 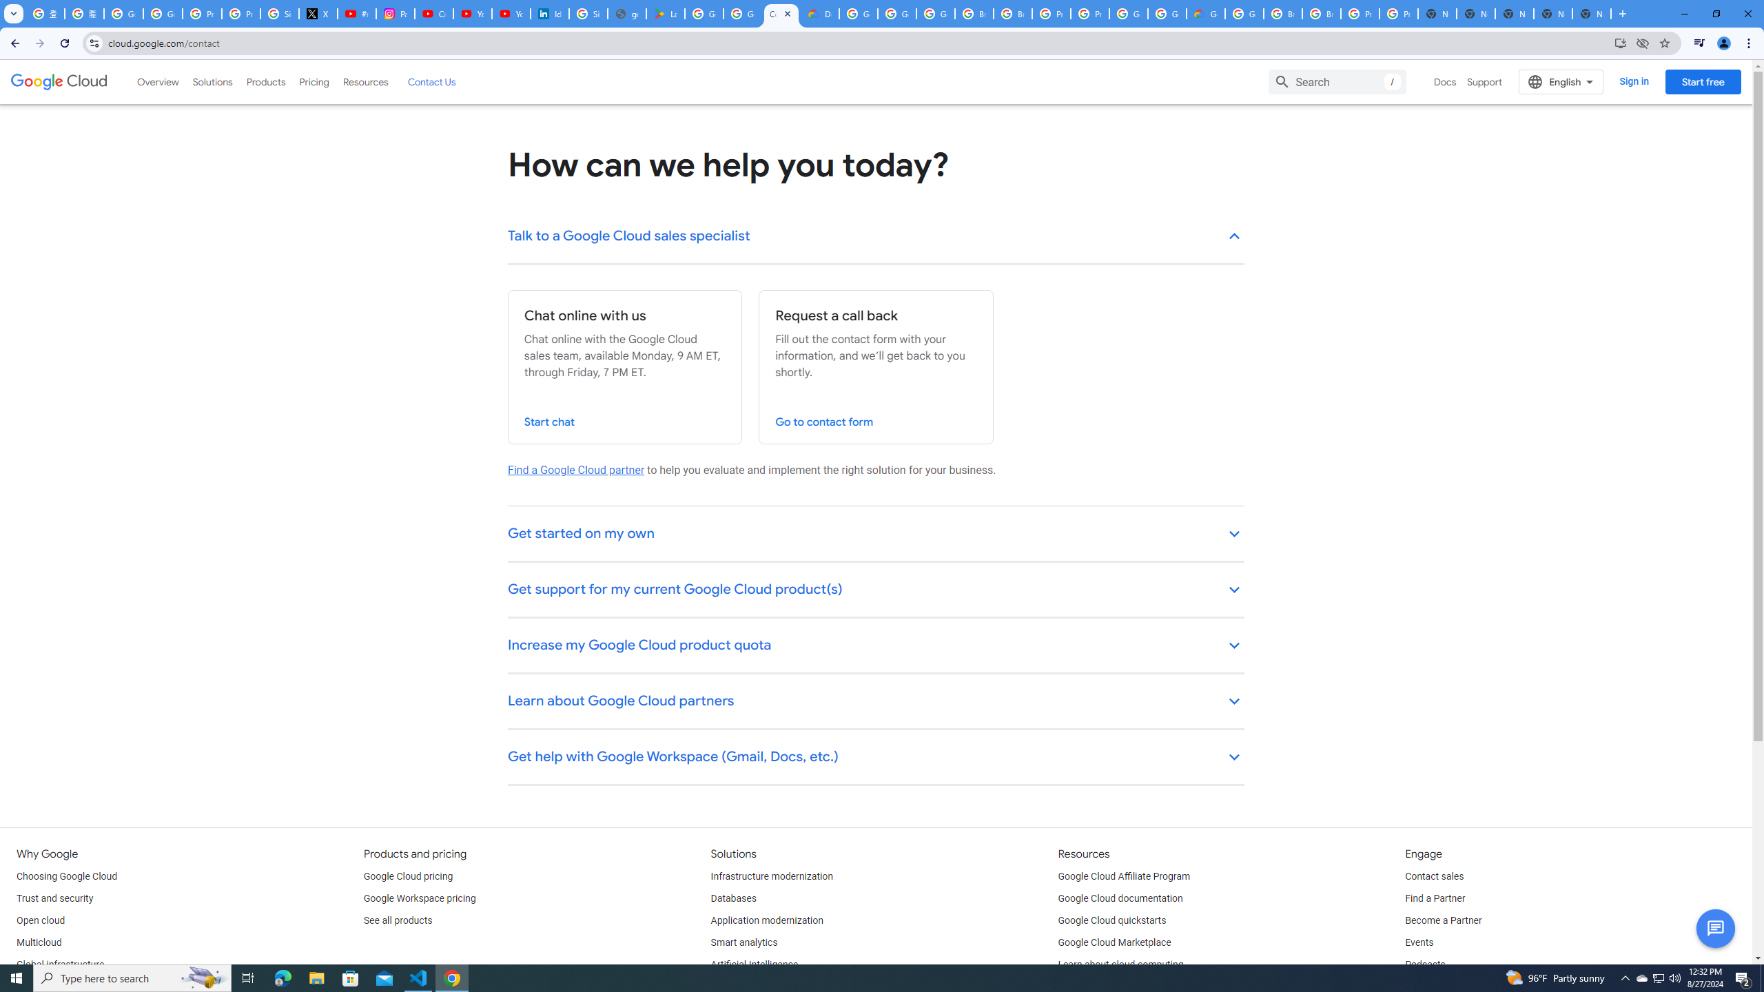 I want to click on Open cloud, so click(x=40, y=920).